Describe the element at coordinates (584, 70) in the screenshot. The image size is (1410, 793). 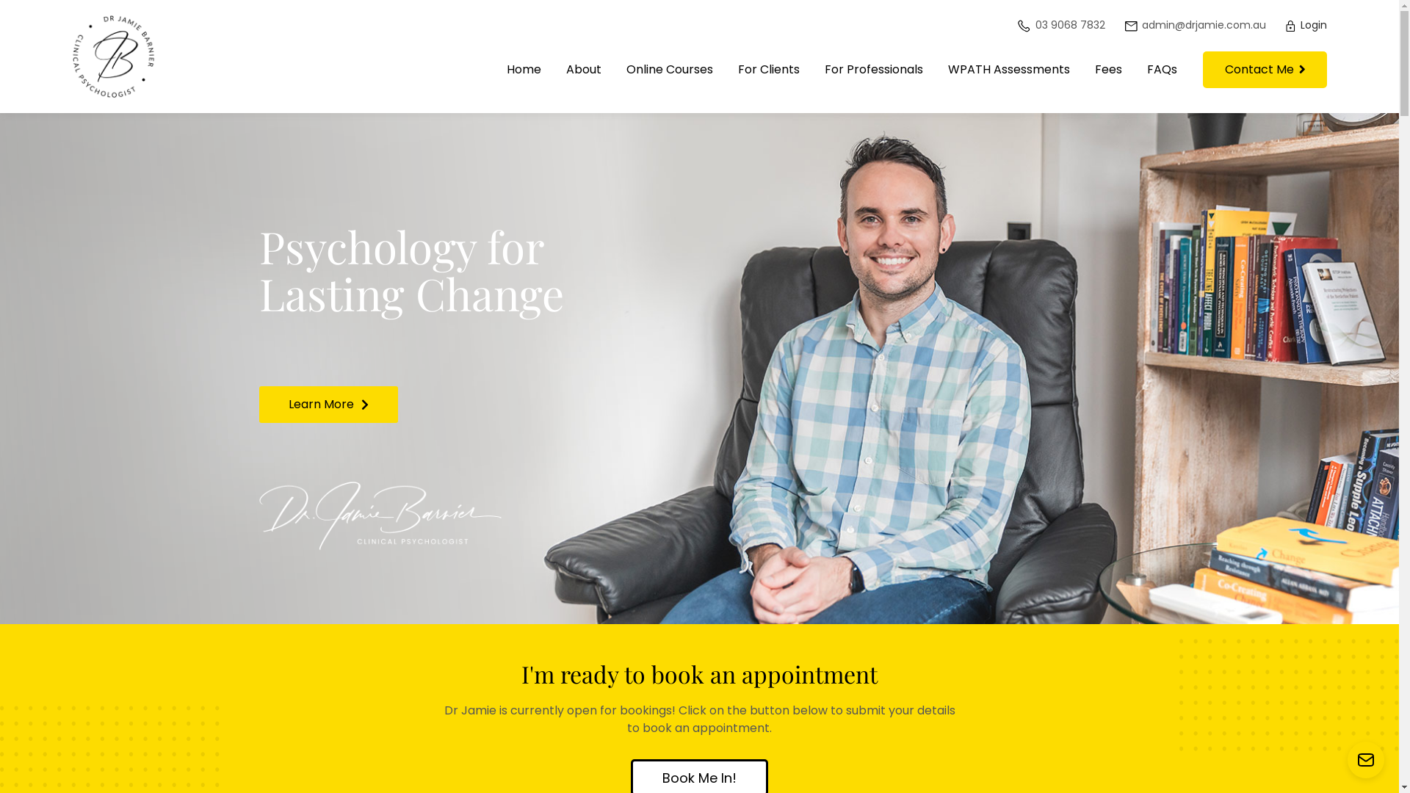
I see `About` at that location.